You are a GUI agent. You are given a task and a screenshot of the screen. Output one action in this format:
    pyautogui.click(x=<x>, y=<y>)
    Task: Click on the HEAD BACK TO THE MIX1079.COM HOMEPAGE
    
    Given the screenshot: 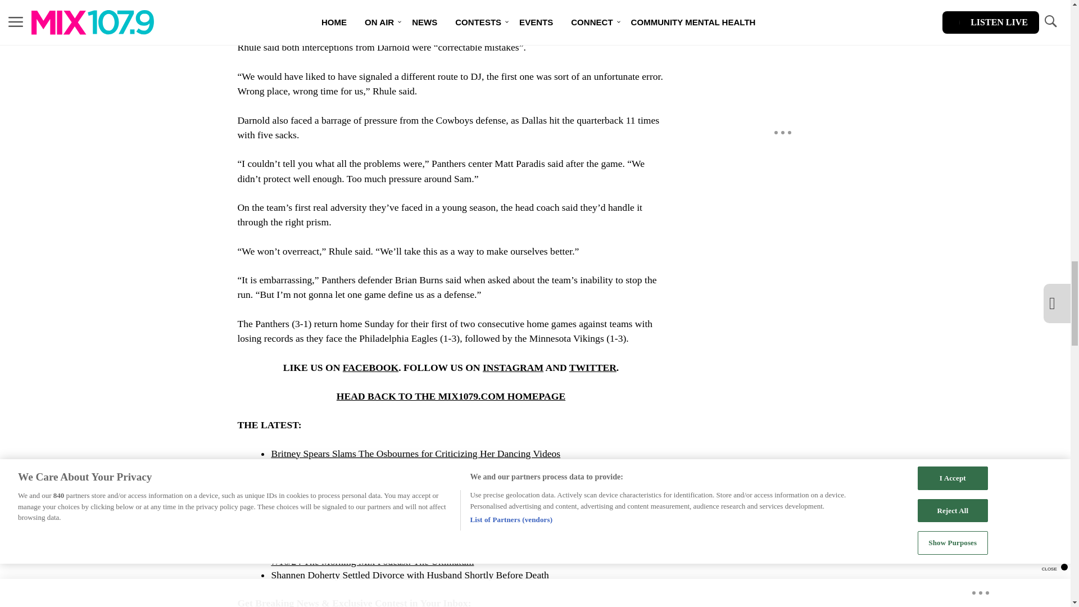 What is the action you would take?
    pyautogui.click(x=451, y=396)
    